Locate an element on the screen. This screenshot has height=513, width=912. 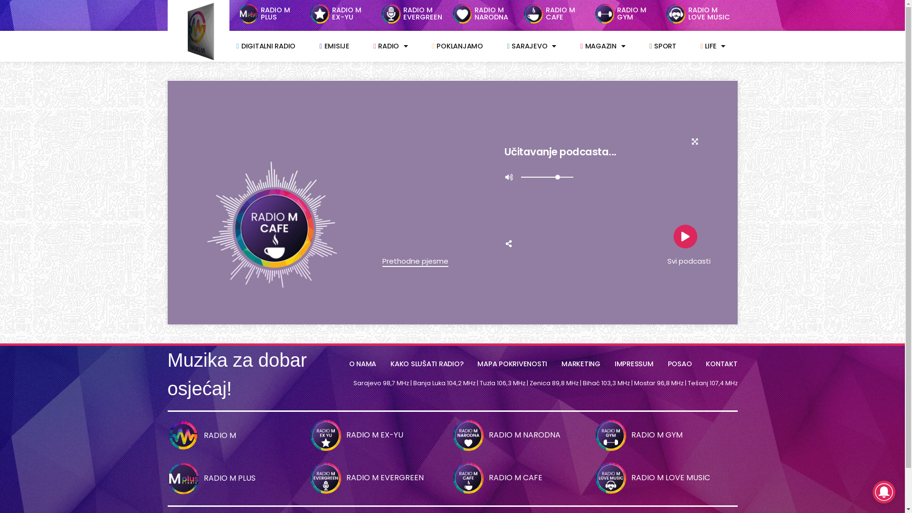
O NAMA is located at coordinates (362, 364).